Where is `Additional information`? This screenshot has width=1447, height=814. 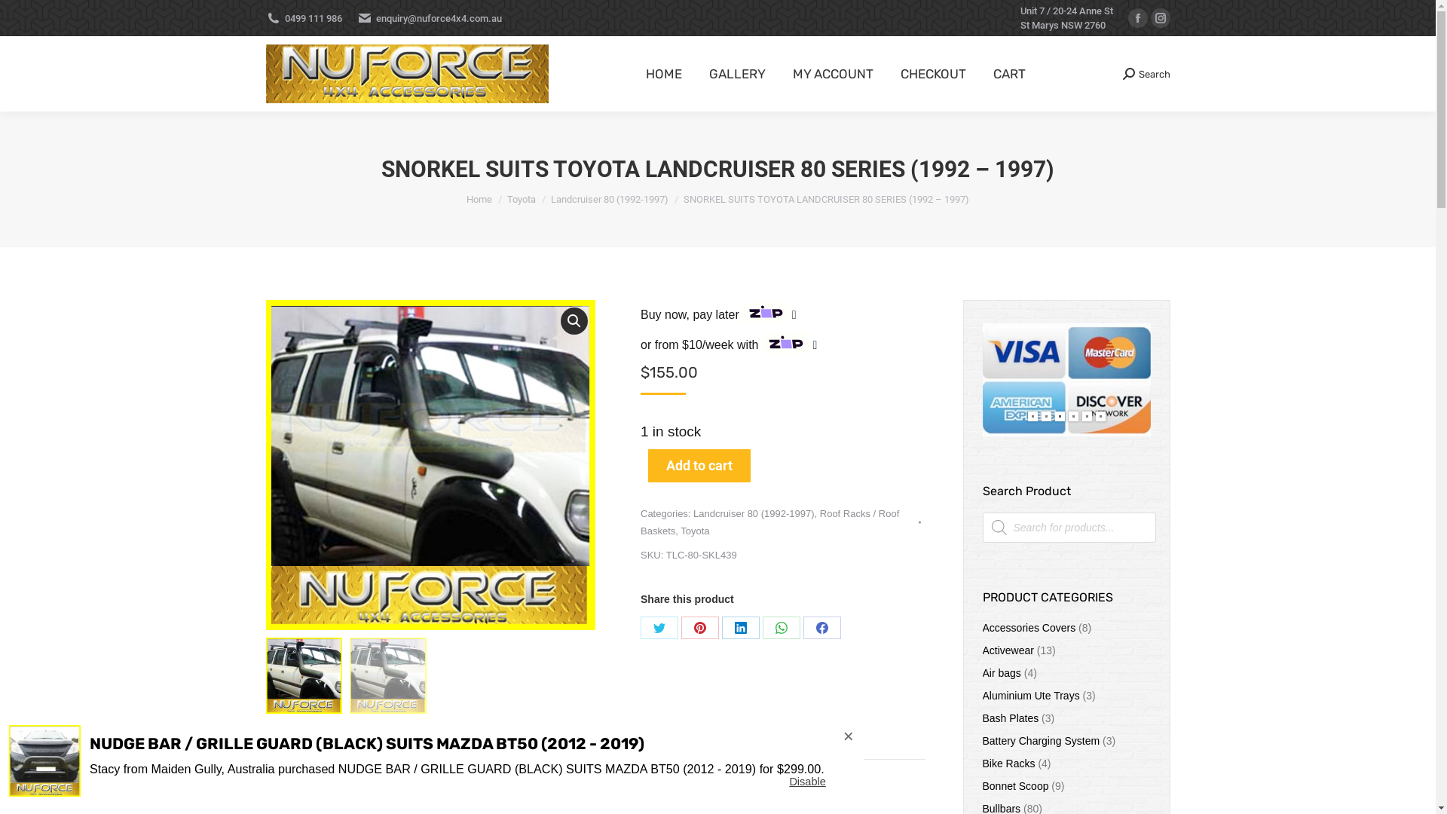
Additional information is located at coordinates (437, 784).